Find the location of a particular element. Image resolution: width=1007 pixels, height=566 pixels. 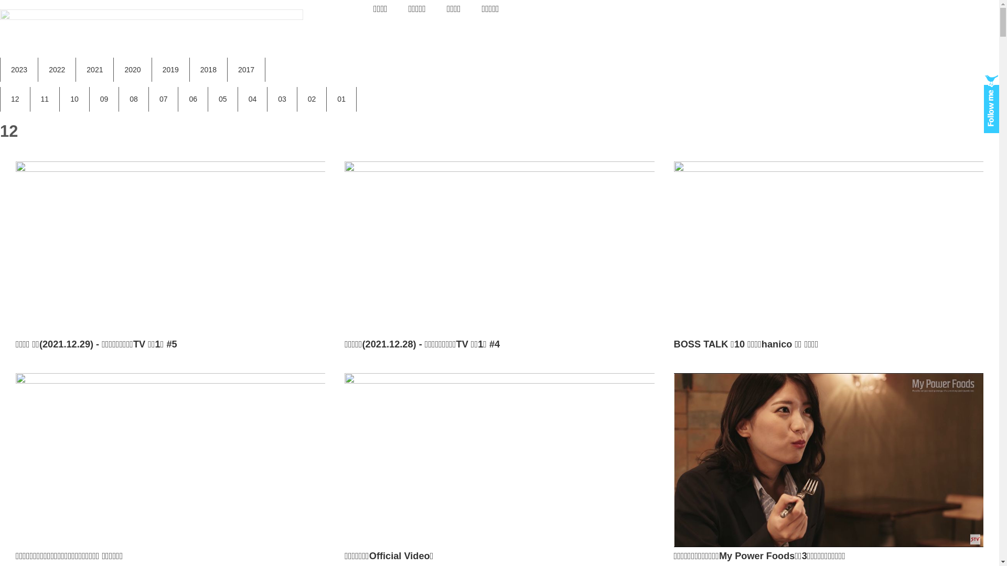

2018 is located at coordinates (209, 70).